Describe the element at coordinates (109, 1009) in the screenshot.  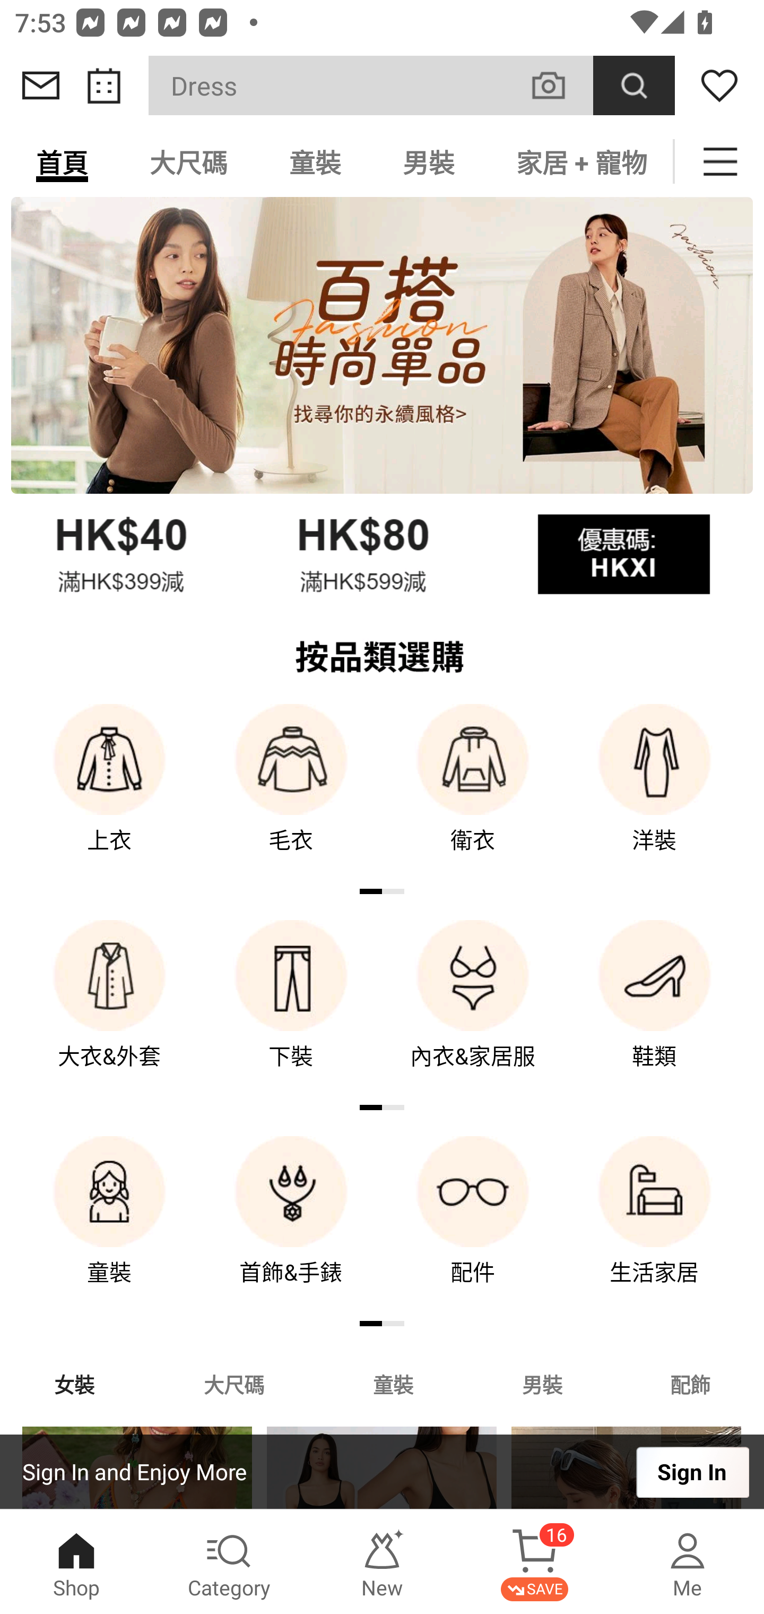
I see `大衣&外套` at that location.